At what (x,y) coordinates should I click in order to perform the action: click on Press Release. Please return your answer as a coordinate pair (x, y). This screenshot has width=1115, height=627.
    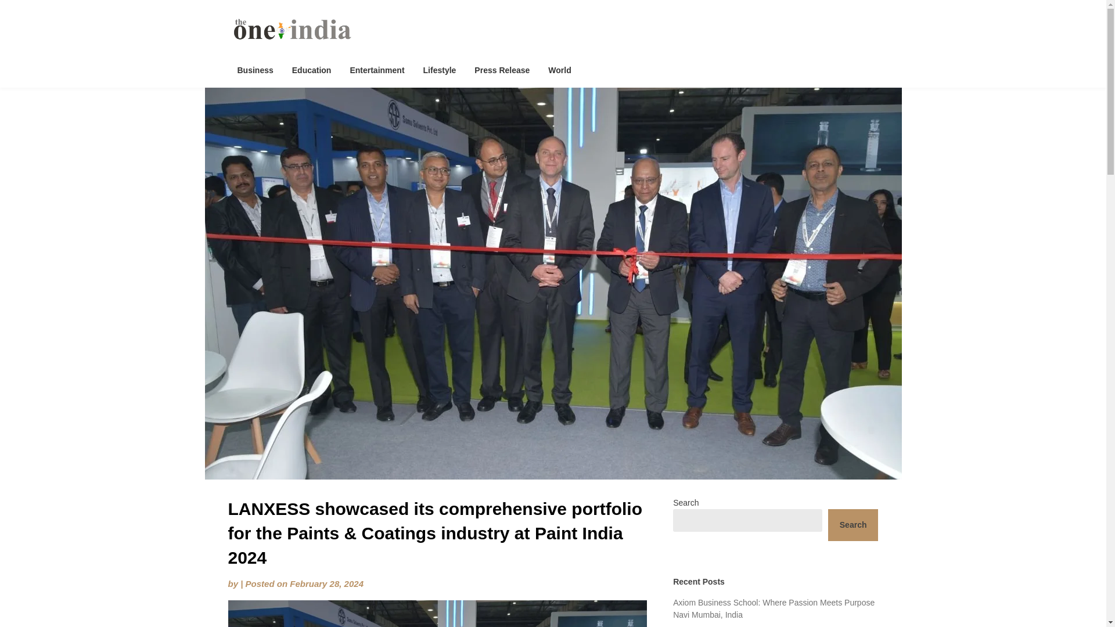
    Looking at the image, I should click on (502, 70).